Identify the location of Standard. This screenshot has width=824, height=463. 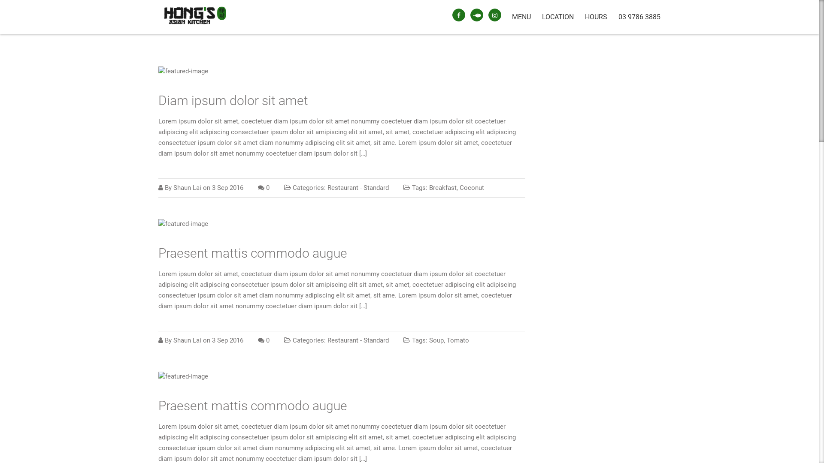
(376, 340).